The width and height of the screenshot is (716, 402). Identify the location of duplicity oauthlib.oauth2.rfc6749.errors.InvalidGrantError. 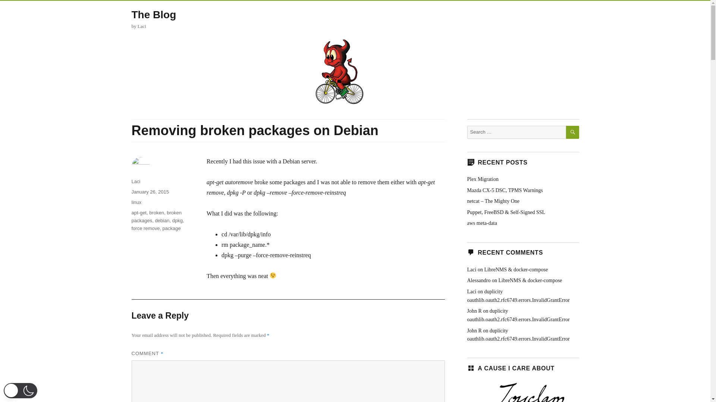
(518, 335).